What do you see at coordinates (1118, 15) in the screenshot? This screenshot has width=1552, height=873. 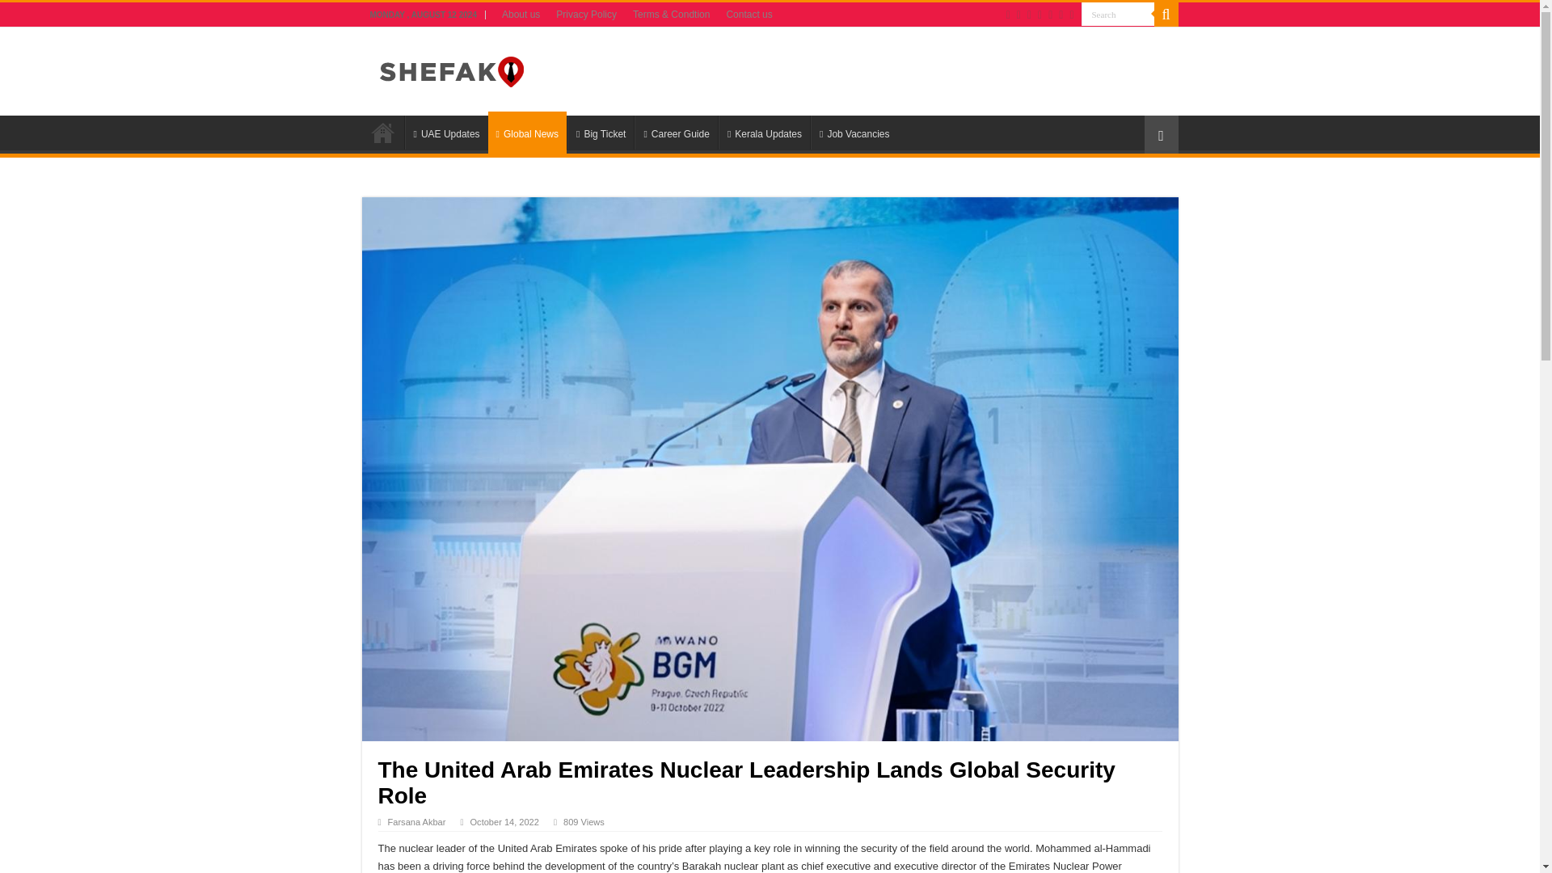 I see `Search` at bounding box center [1118, 15].